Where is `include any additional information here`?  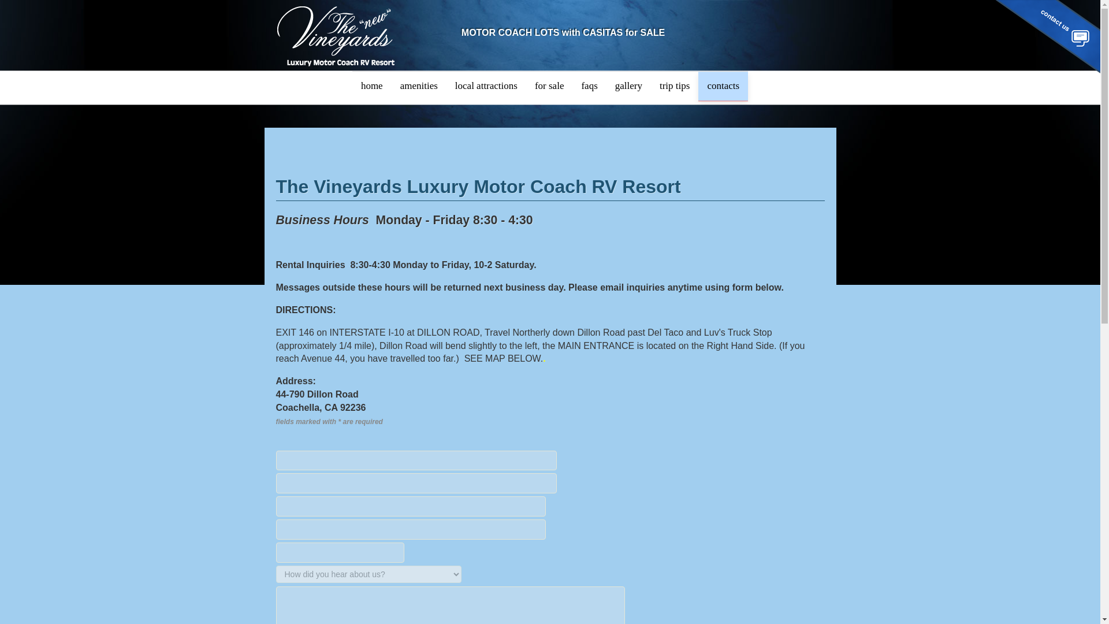 include any additional information here is located at coordinates (451, 606).